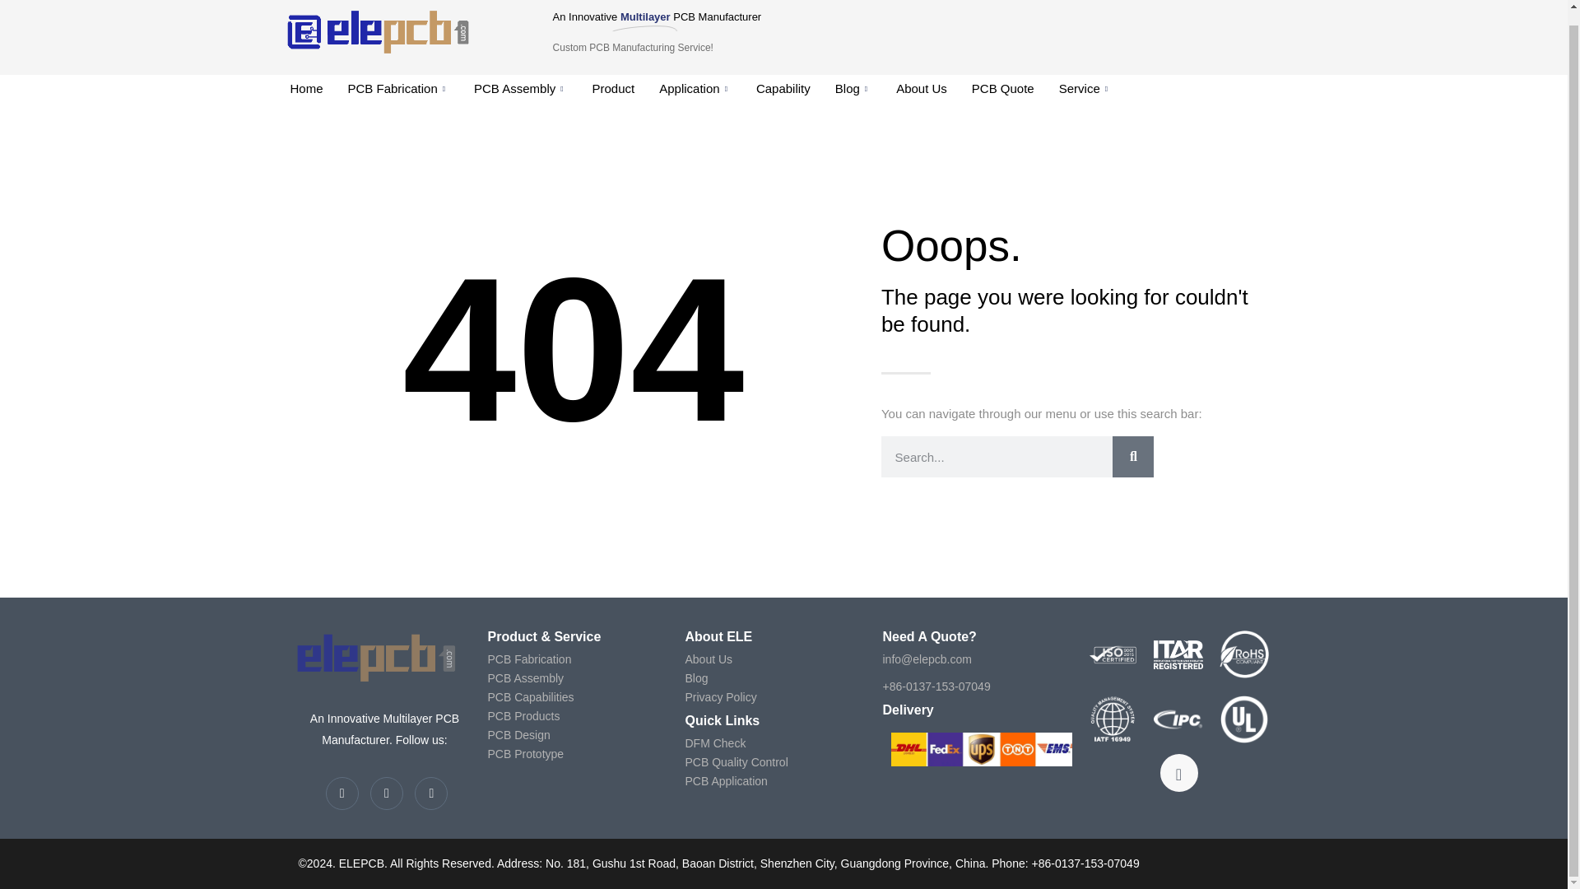 The image size is (1580, 889). What do you see at coordinates (783, 89) in the screenshot?
I see `Capability` at bounding box center [783, 89].